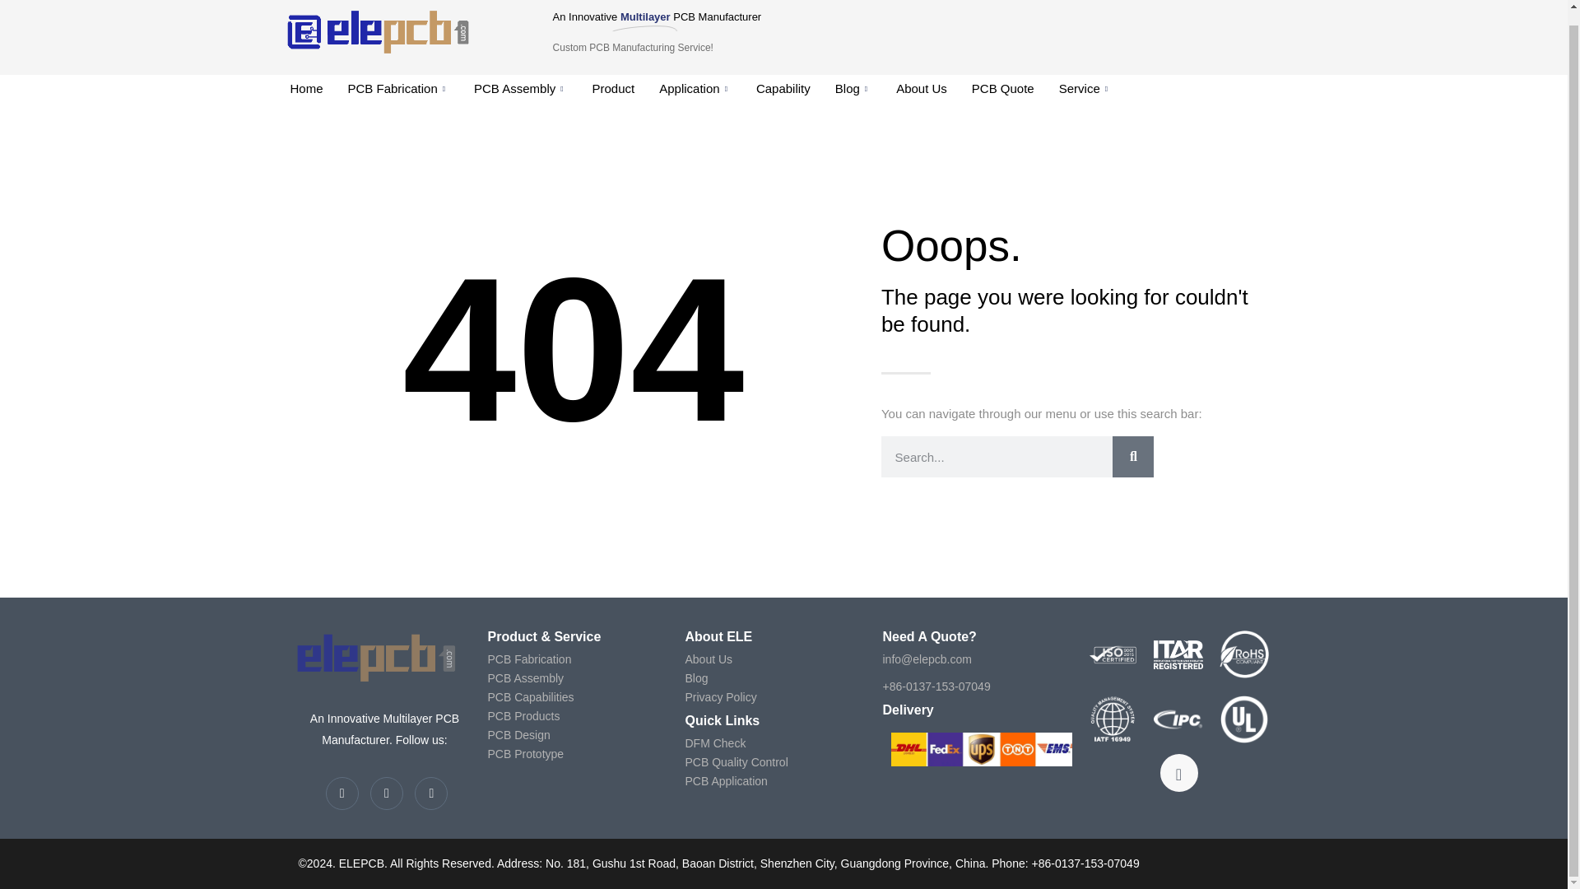 The image size is (1580, 889). What do you see at coordinates (783, 89) in the screenshot?
I see `Capability` at bounding box center [783, 89].